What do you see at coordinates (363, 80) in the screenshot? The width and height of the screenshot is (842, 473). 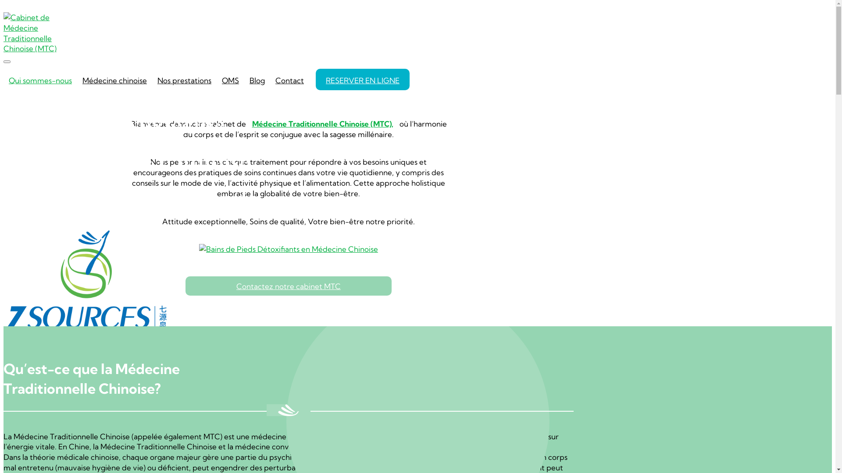 I see `RESERVER EN LIGNE` at bounding box center [363, 80].